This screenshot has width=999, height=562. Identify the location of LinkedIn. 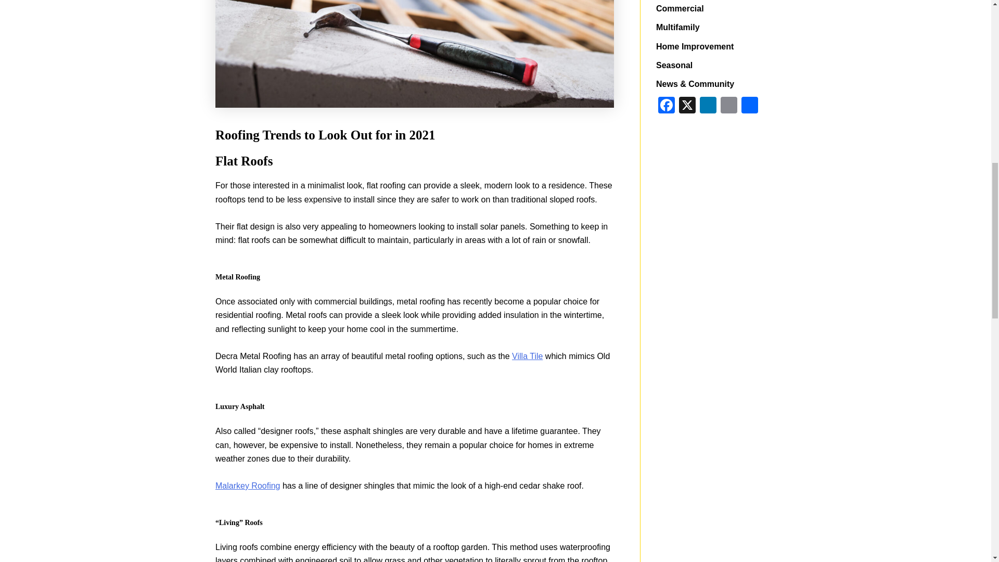
(708, 106).